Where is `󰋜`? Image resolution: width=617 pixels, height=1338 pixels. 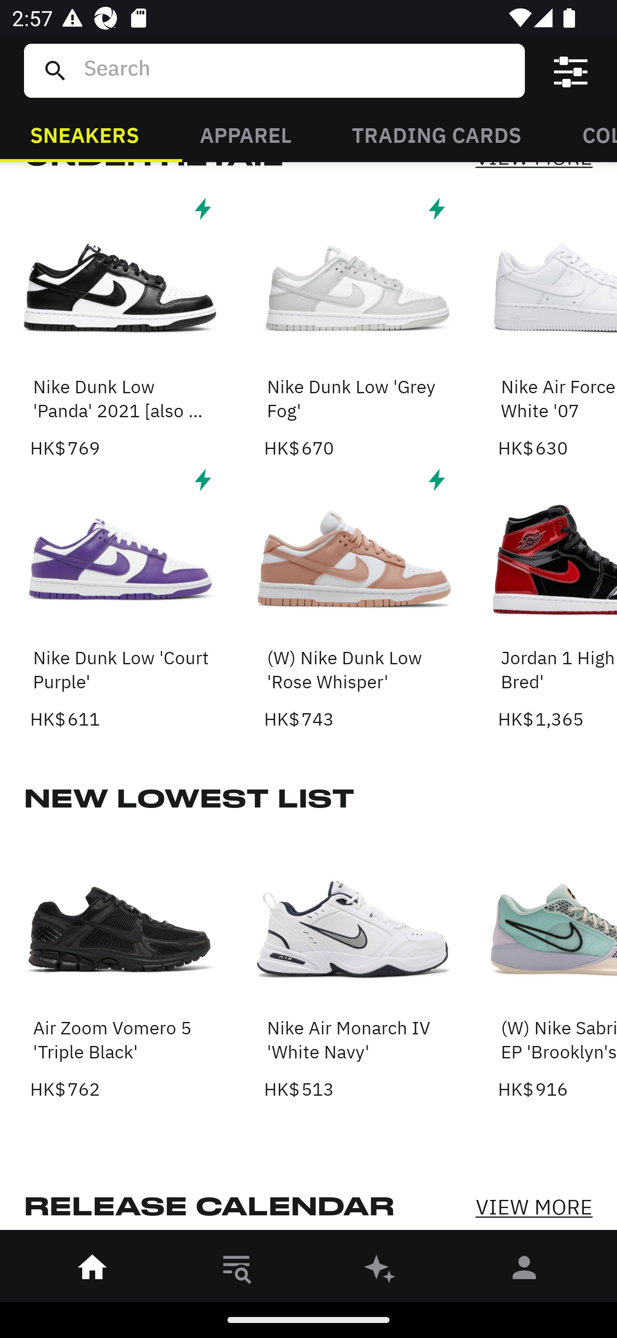 󰋜 is located at coordinates (93, 1270).